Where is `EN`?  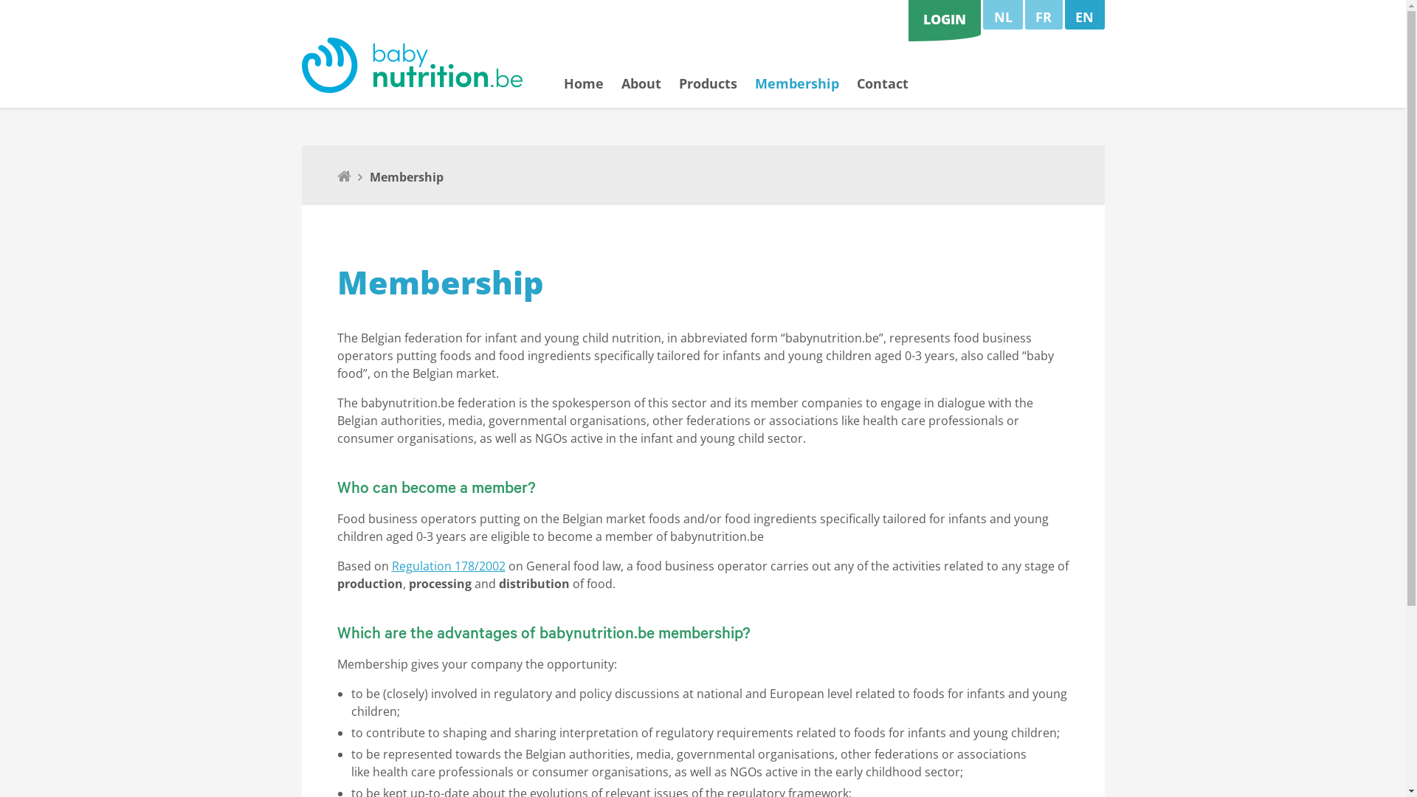
EN is located at coordinates (1085, 15).